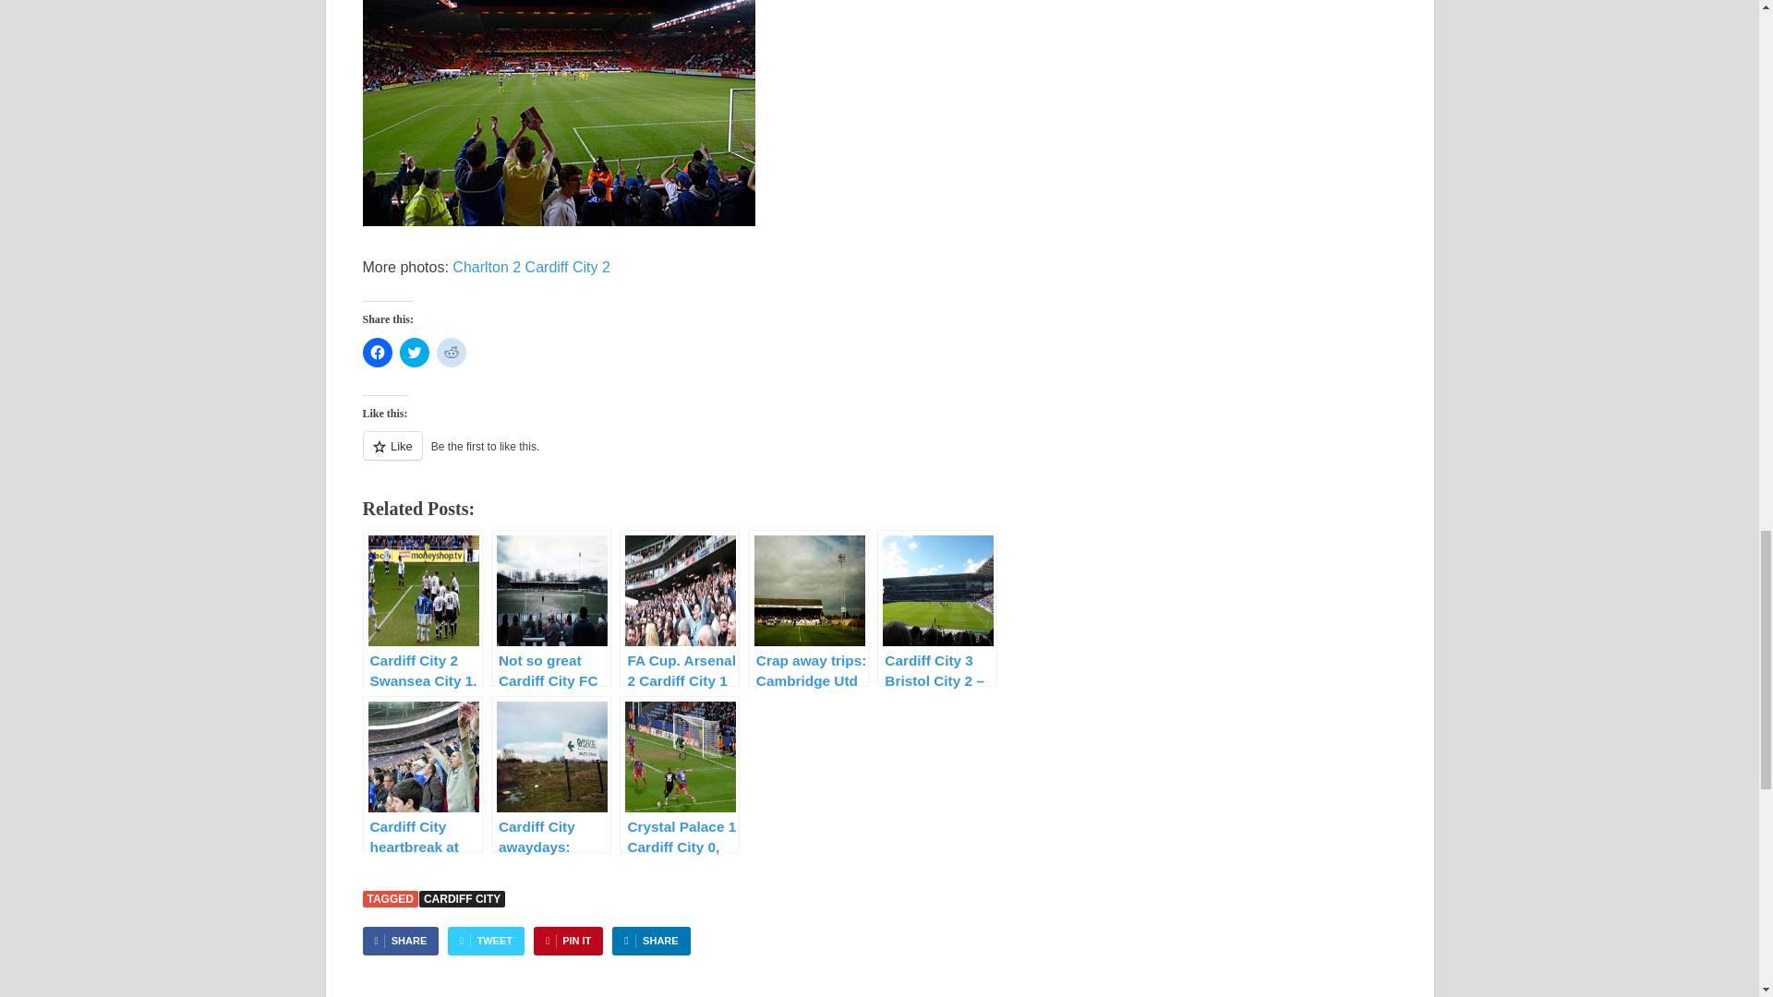  Describe the element at coordinates (530, 267) in the screenshot. I see `Charlton 2 Cardiff City 2` at that location.